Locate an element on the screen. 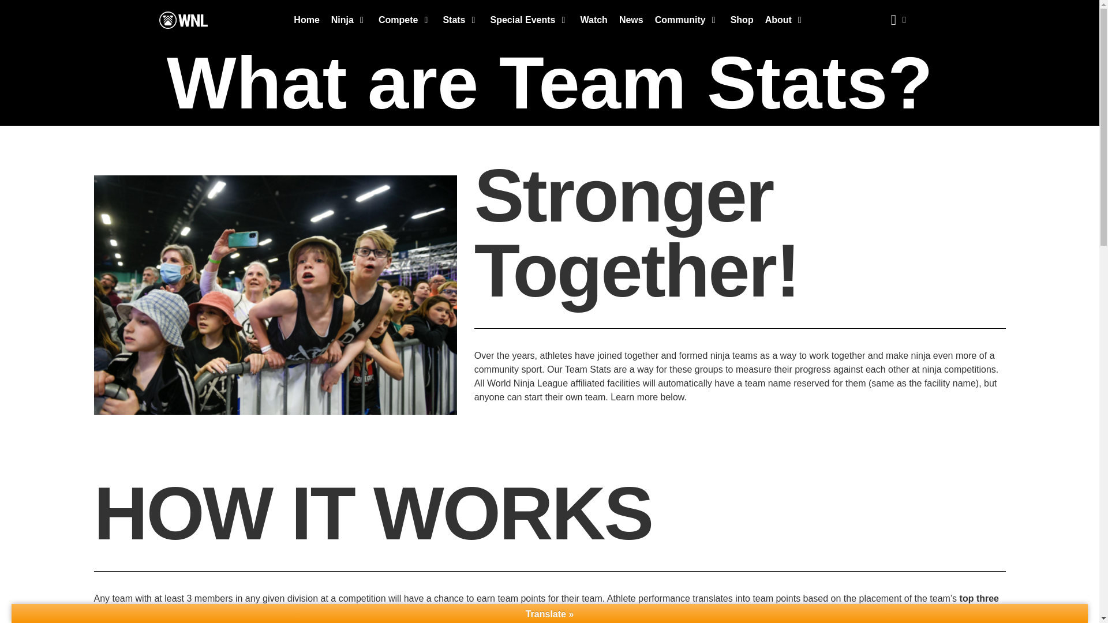 This screenshot has width=1108, height=623. Ninja is located at coordinates (342, 20).